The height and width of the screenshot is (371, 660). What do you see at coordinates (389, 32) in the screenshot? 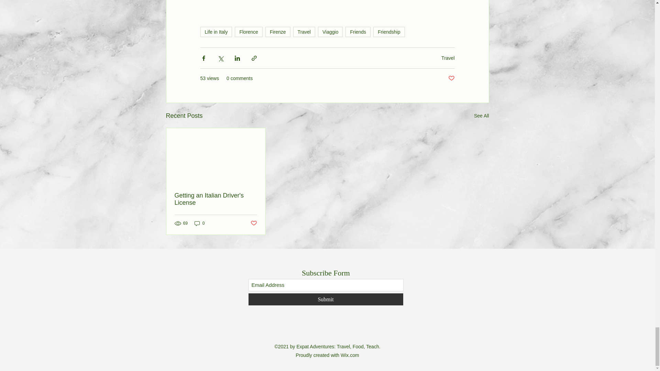
I see `Friendship` at bounding box center [389, 32].